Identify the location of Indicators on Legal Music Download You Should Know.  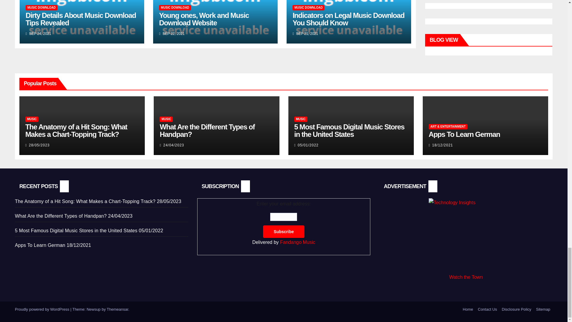
(348, 19).